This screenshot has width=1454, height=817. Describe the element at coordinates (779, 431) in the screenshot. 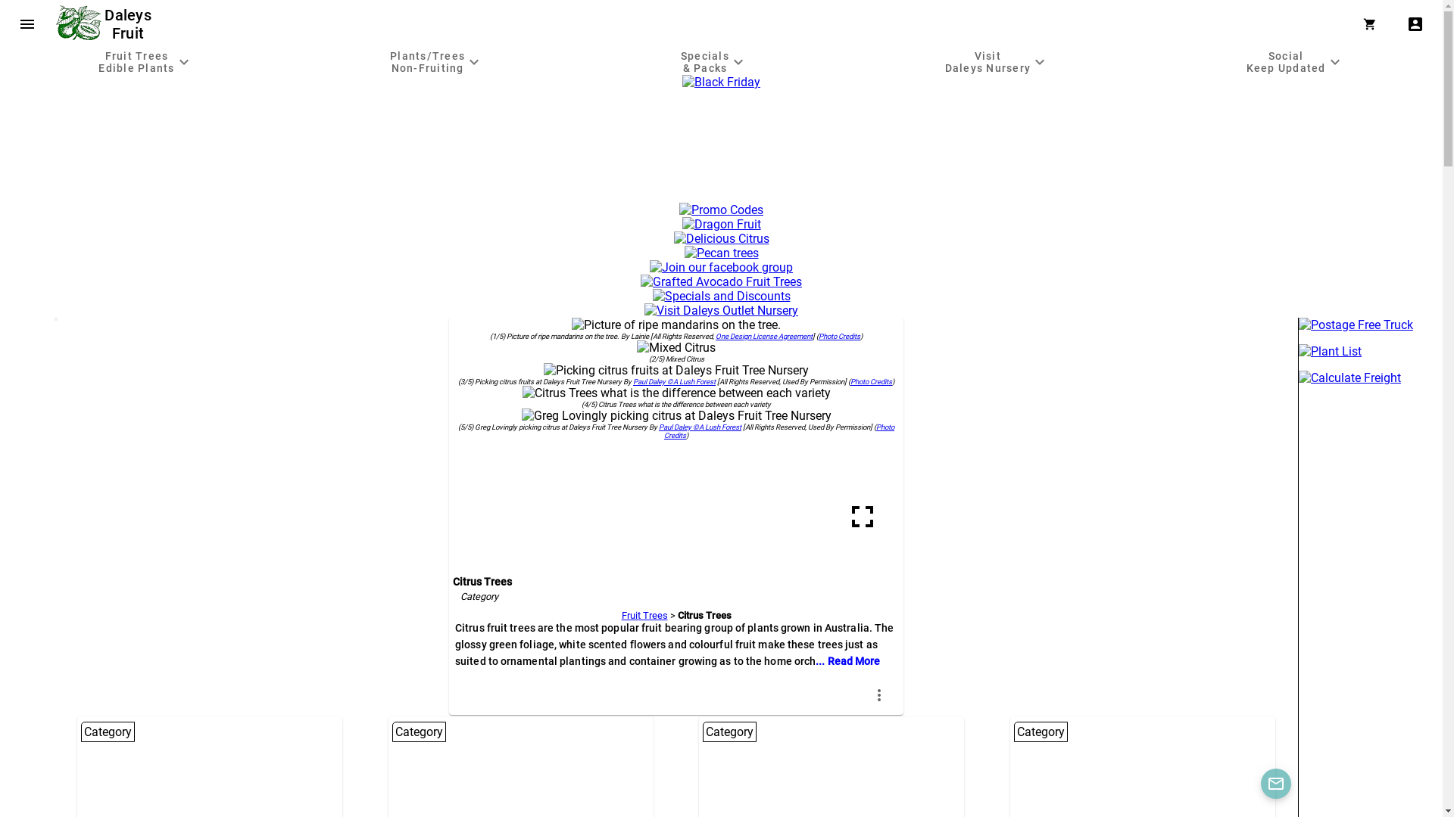

I see `Photo Credits` at that location.